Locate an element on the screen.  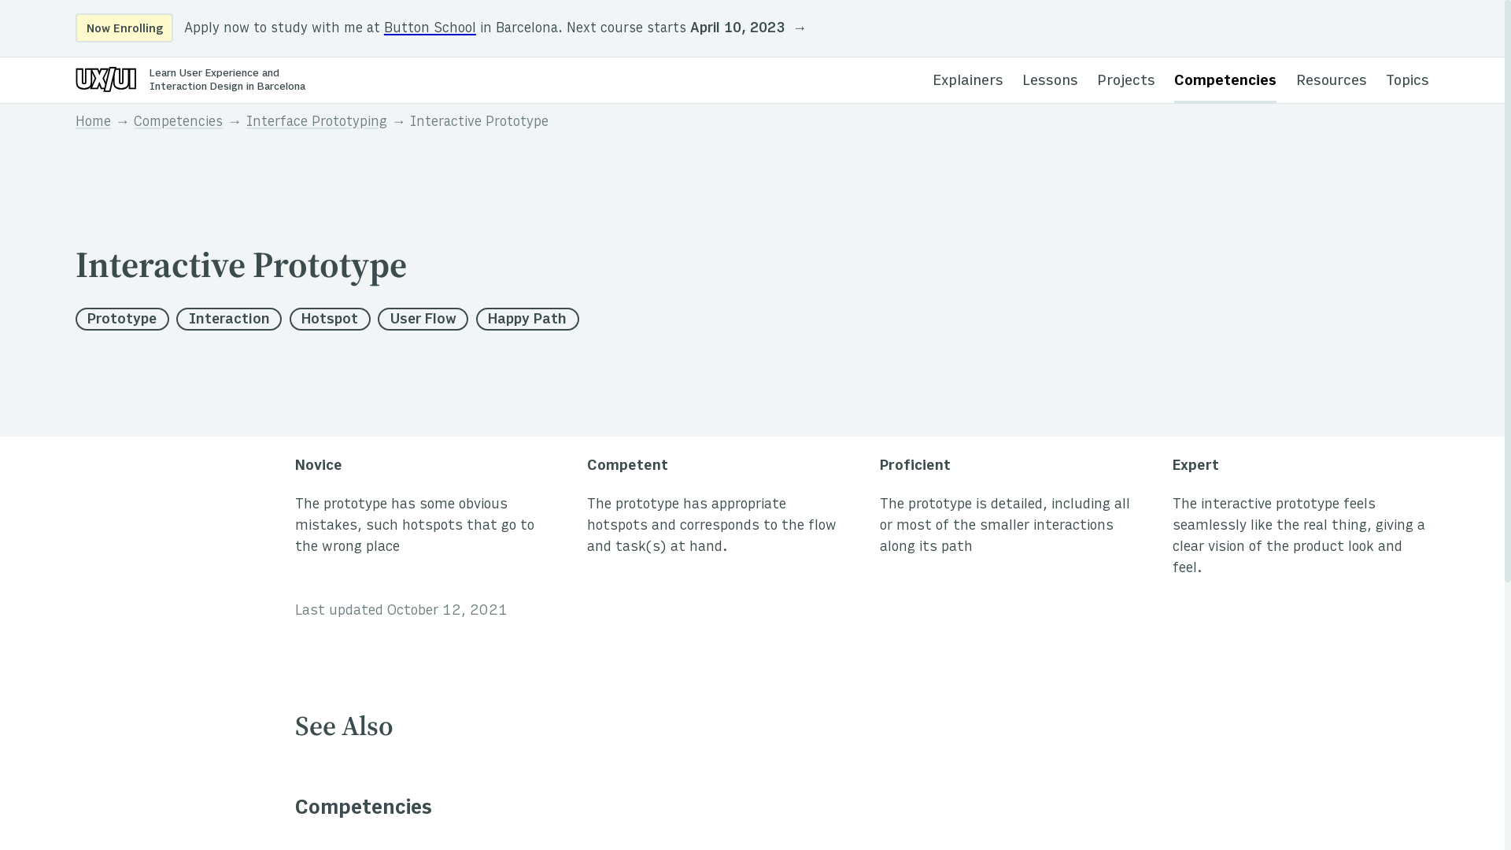
Home is located at coordinates (93, 124).